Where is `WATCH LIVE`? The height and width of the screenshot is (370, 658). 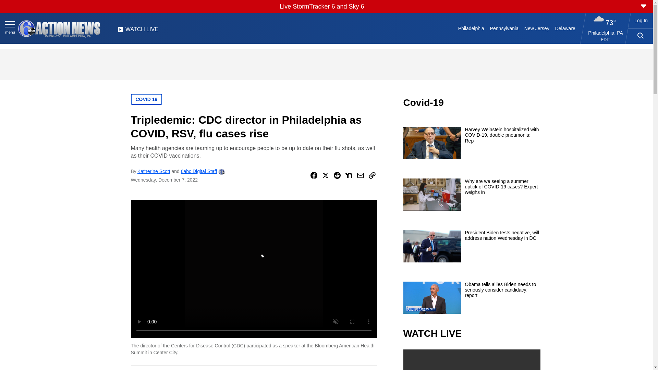 WATCH LIVE is located at coordinates (138, 31).